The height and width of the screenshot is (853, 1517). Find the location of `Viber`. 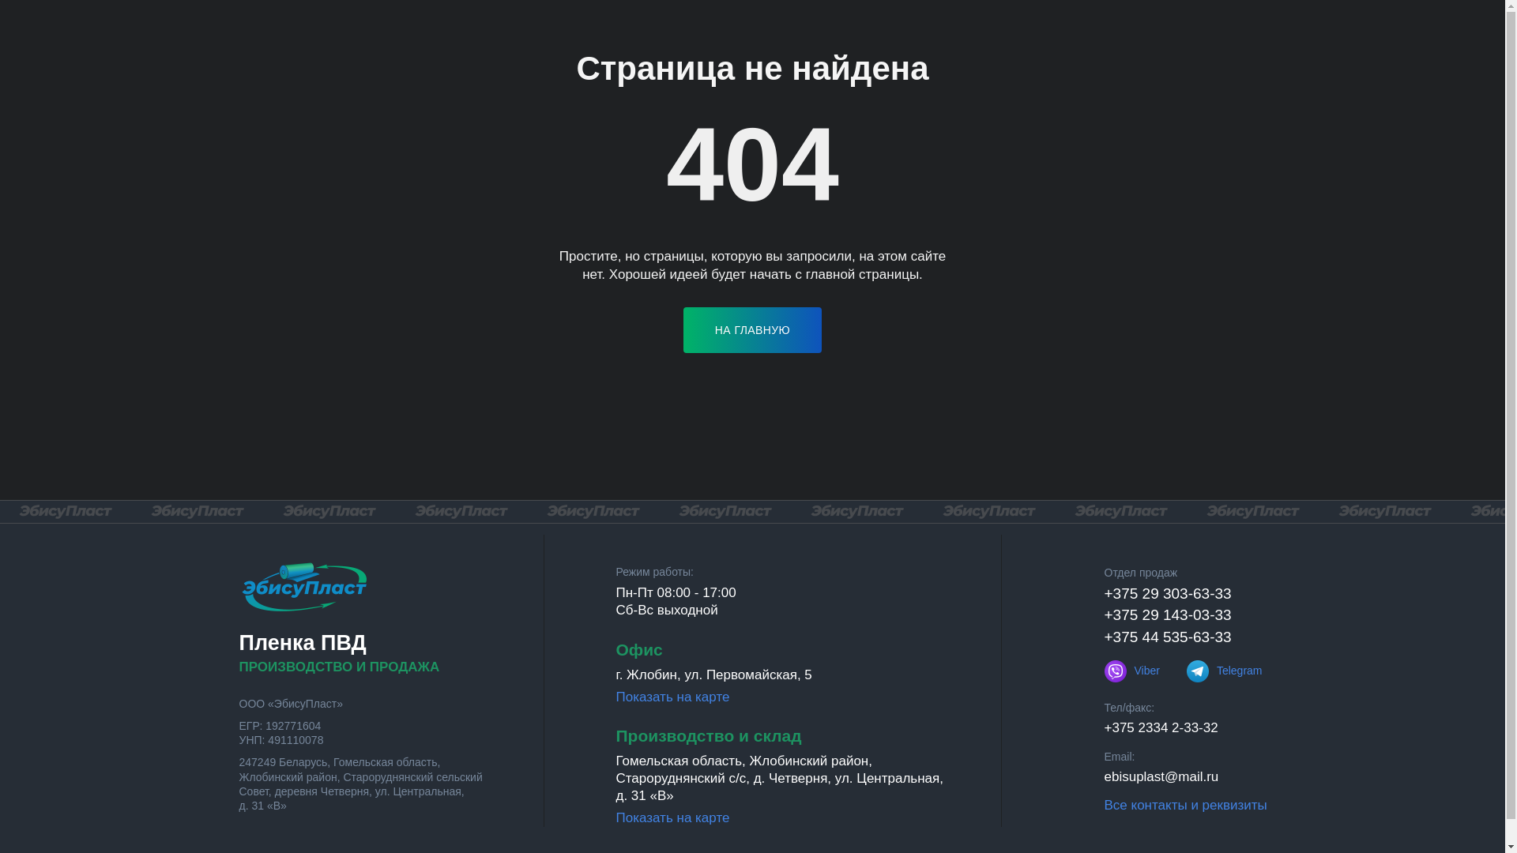

Viber is located at coordinates (1132, 671).